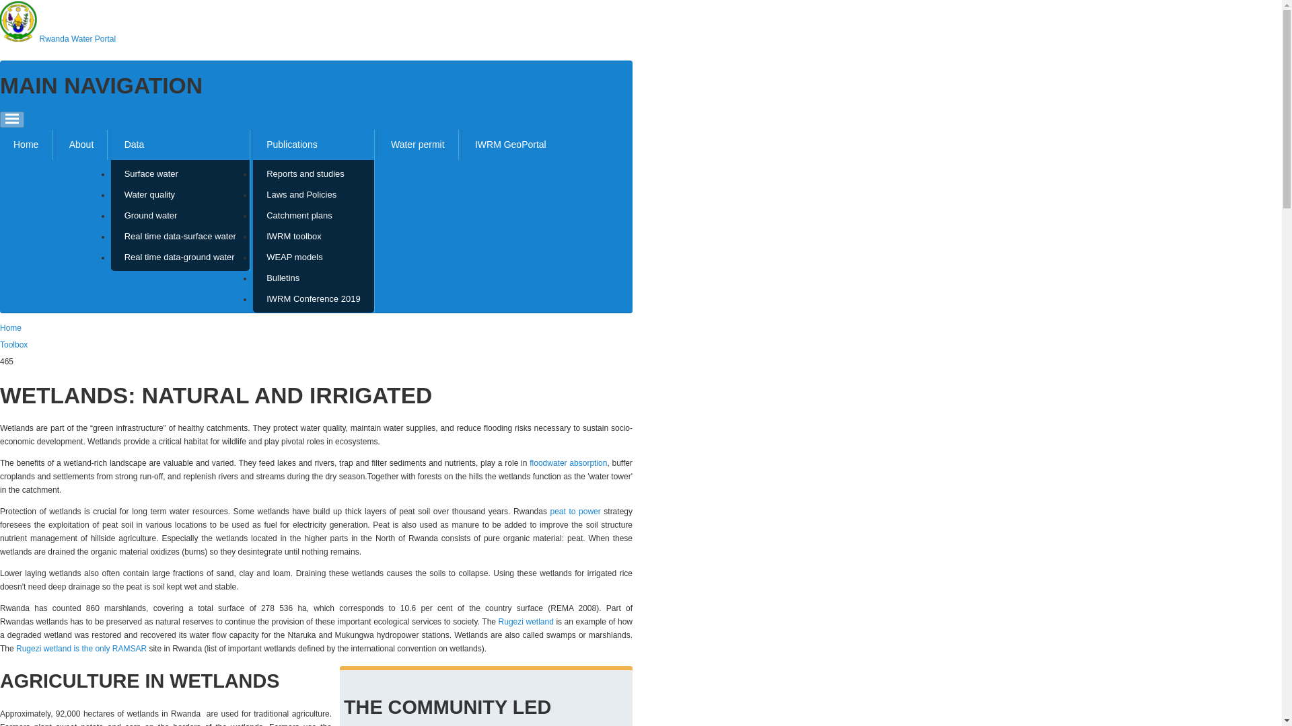 The image size is (1292, 726). What do you see at coordinates (13, 344) in the screenshot?
I see `Toolbox` at bounding box center [13, 344].